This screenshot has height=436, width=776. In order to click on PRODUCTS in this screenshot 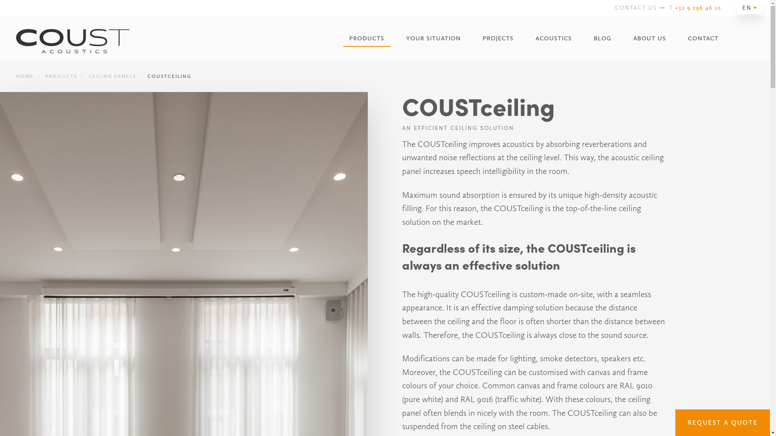, I will do `click(61, 76)`.